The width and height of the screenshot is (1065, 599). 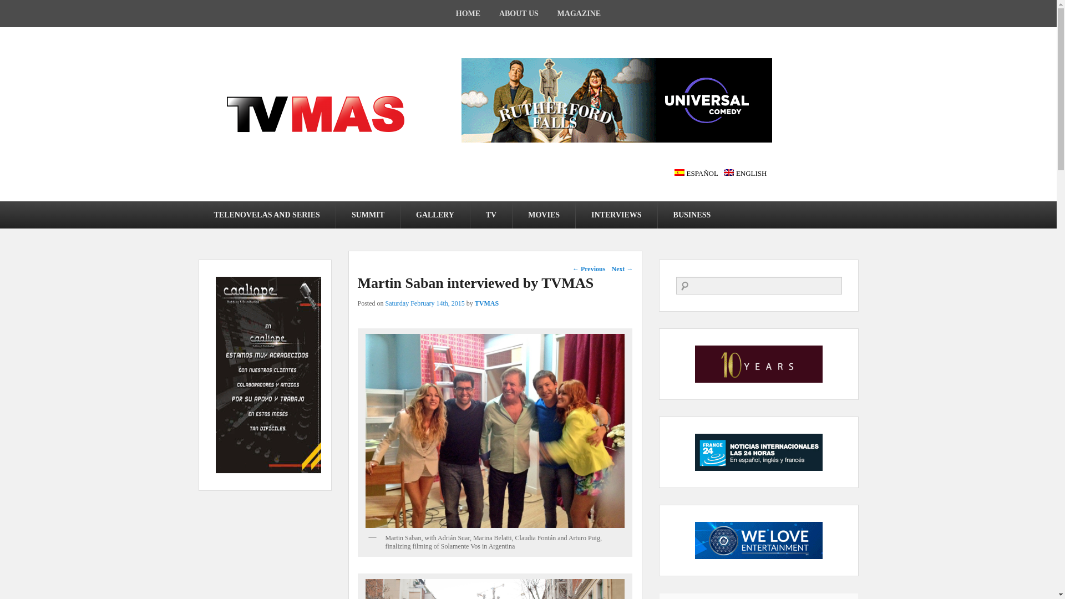 What do you see at coordinates (491, 214) in the screenshot?
I see `TV` at bounding box center [491, 214].